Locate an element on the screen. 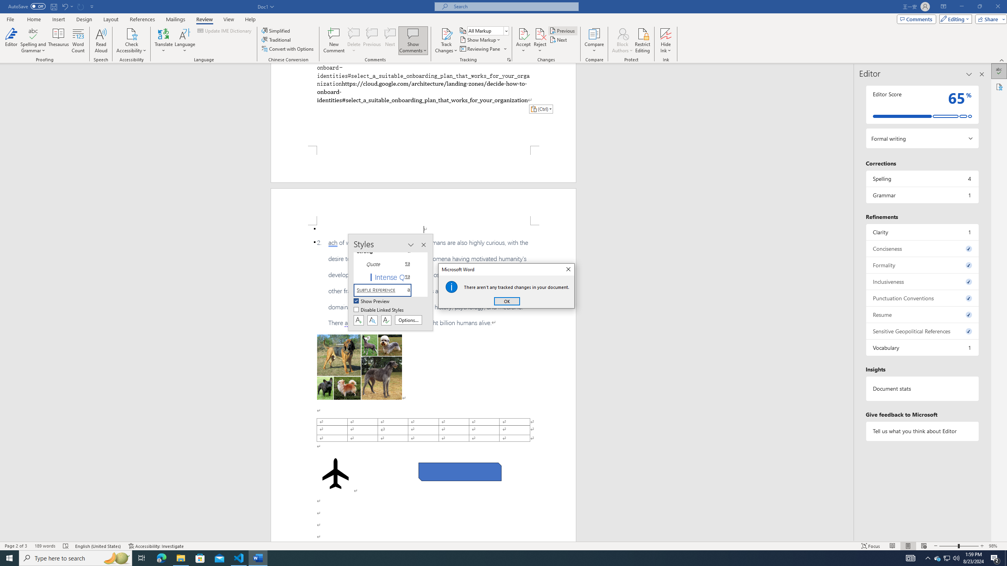 This screenshot has height=566, width=1007. Spelling and Grammar Check Errors is located at coordinates (66, 546).